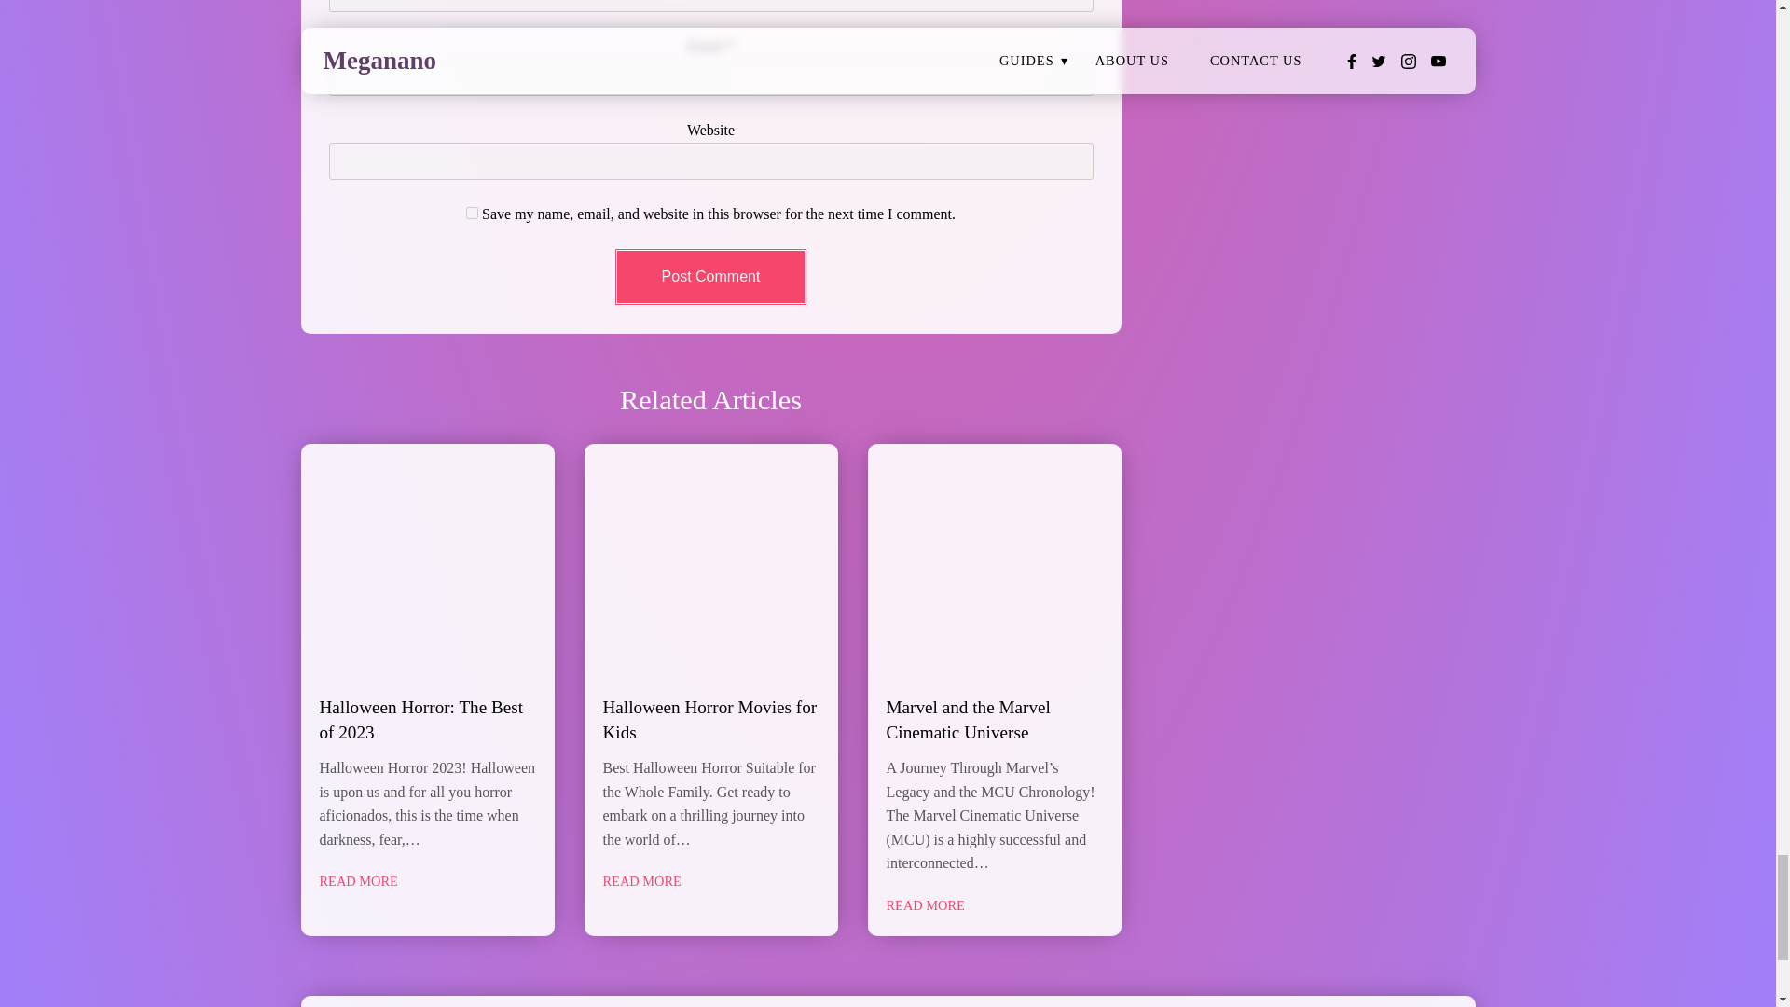 This screenshot has width=1790, height=1007. I want to click on Post Comment, so click(710, 276).